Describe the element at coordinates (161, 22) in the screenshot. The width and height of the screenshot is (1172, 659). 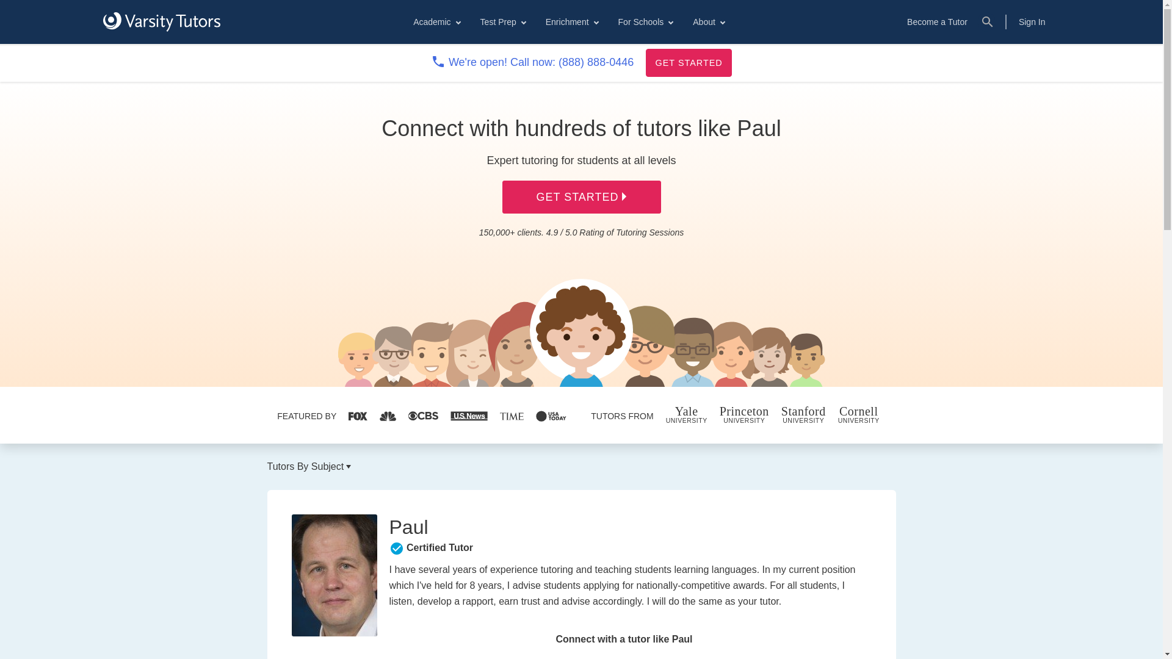
I see `Varsity Tutors` at that location.